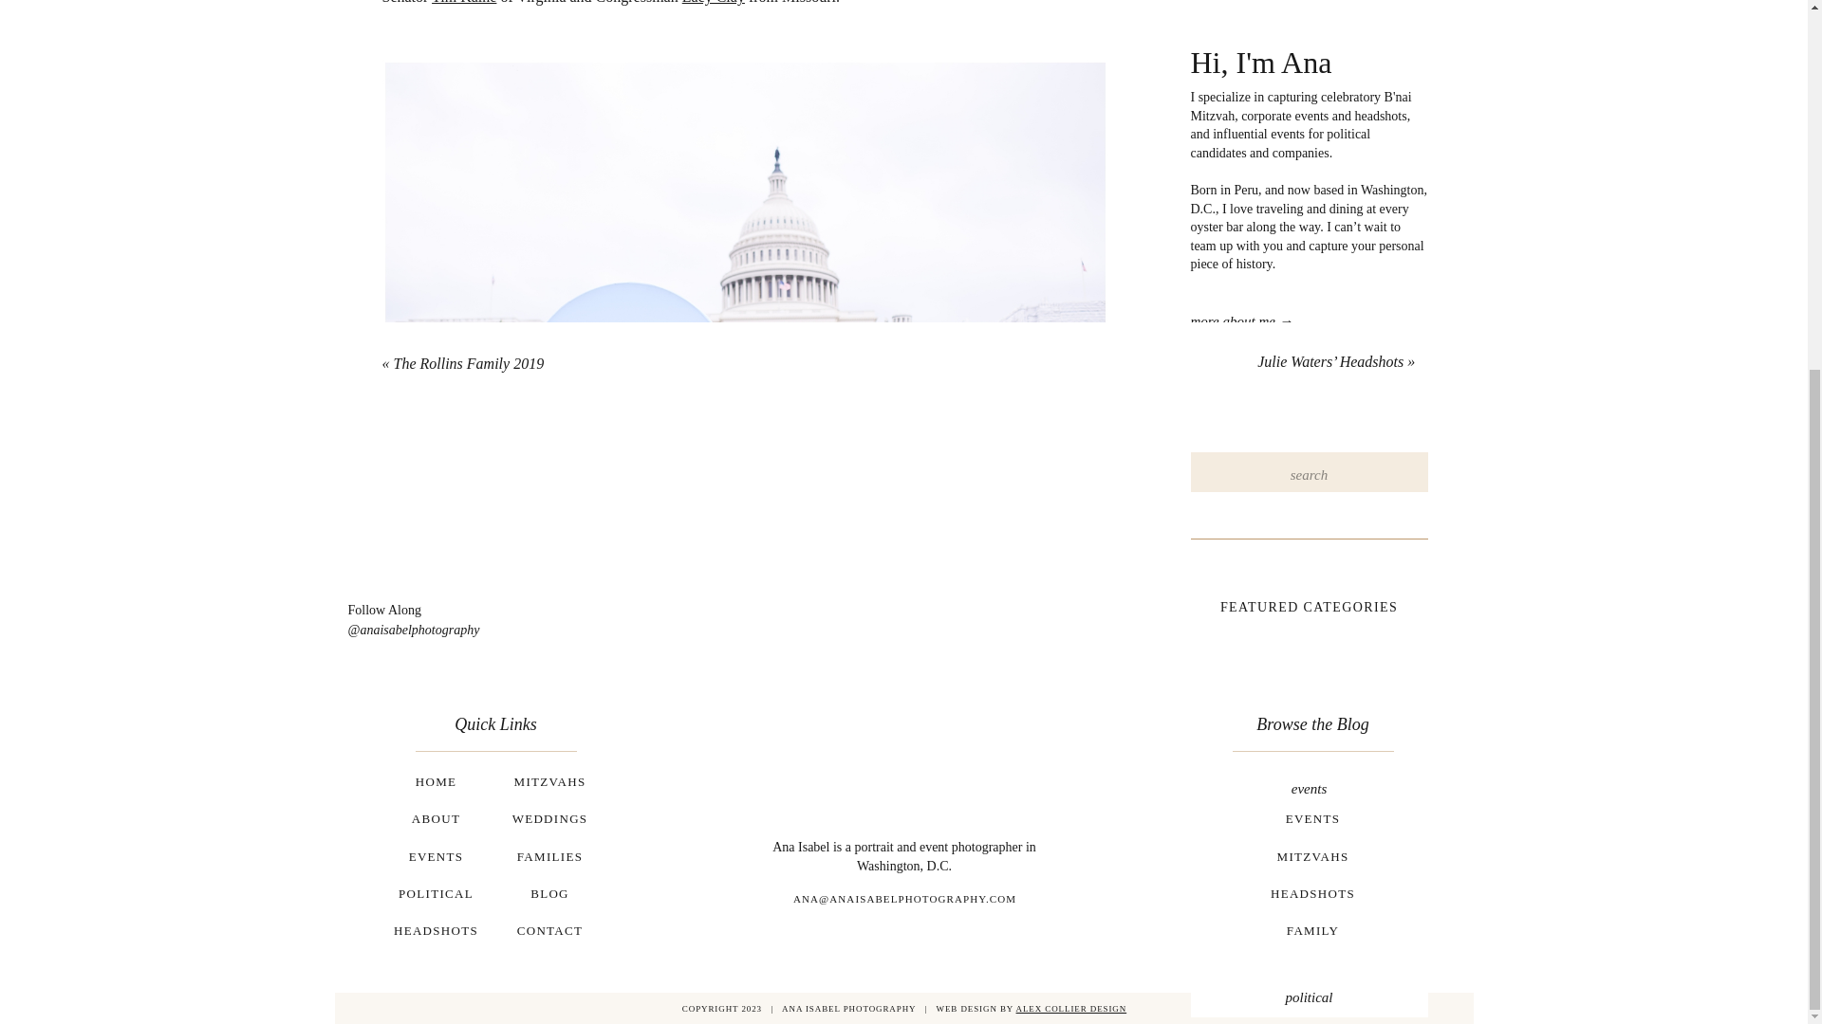  What do you see at coordinates (435, 824) in the screenshot?
I see `ABOUT` at bounding box center [435, 824].